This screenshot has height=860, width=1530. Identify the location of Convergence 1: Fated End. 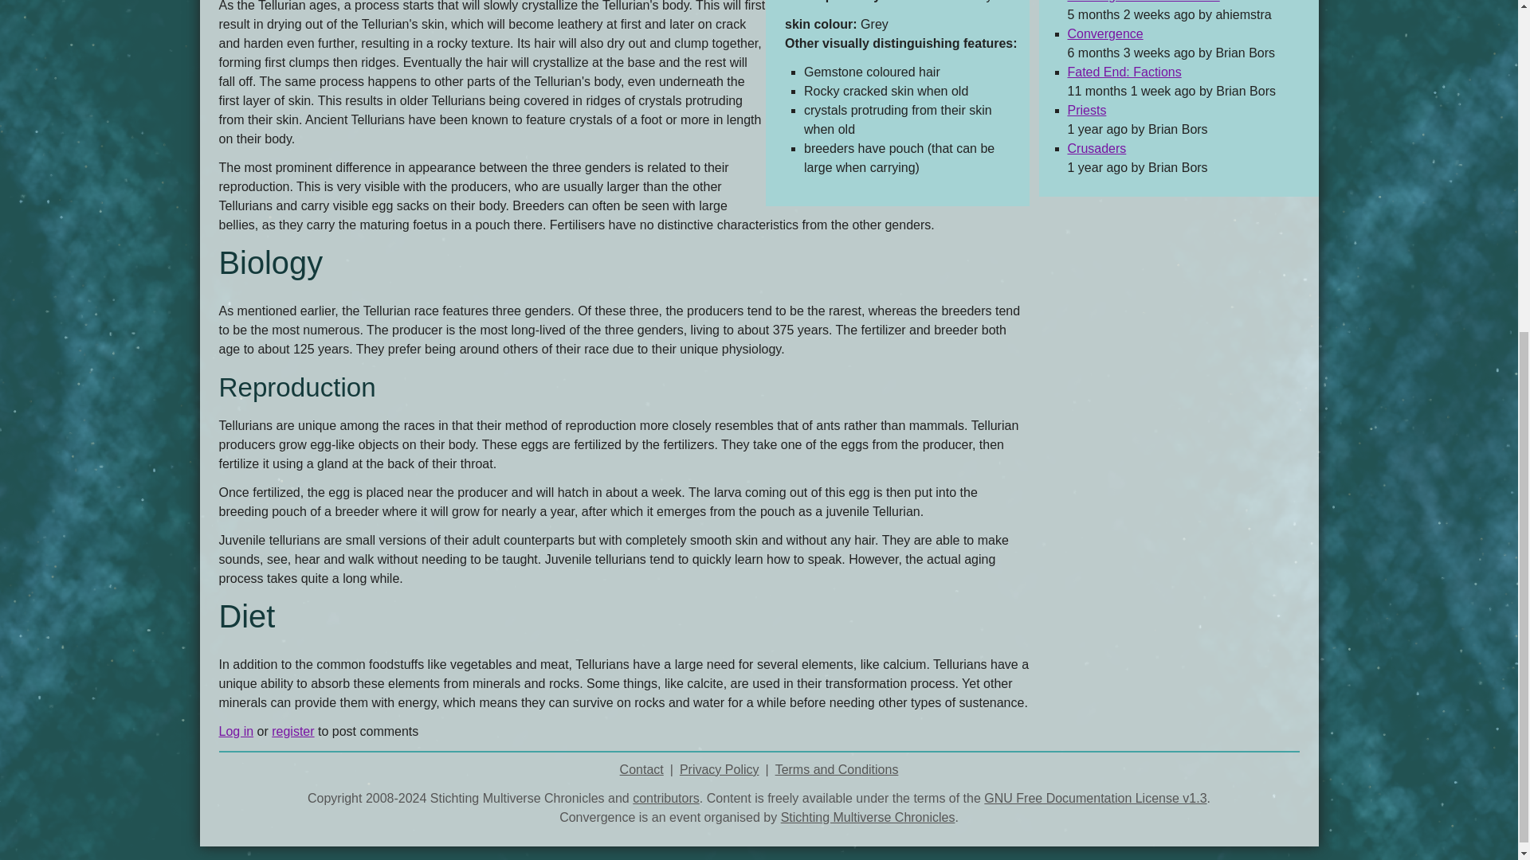
(1144, 2).